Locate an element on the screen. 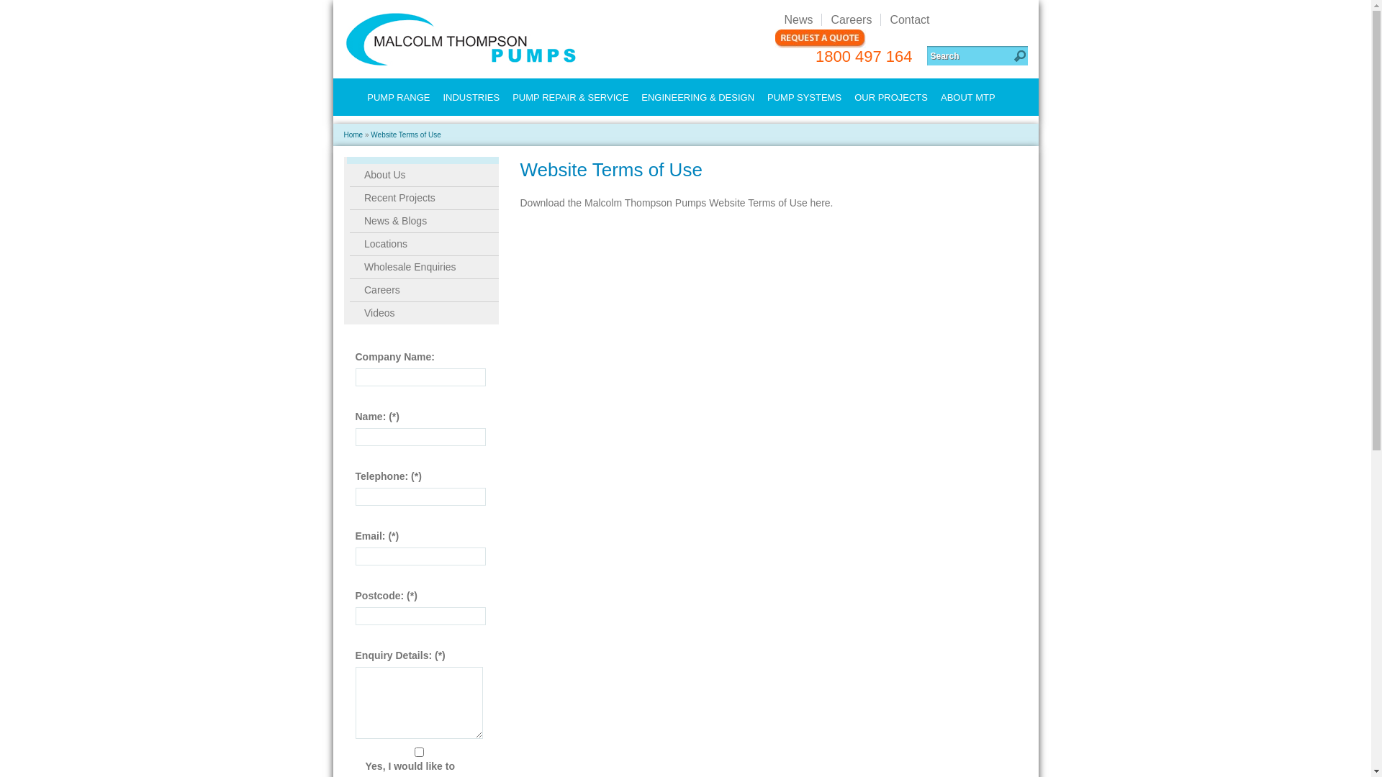 The image size is (1382, 777). ABOUT MTP is located at coordinates (968, 98).